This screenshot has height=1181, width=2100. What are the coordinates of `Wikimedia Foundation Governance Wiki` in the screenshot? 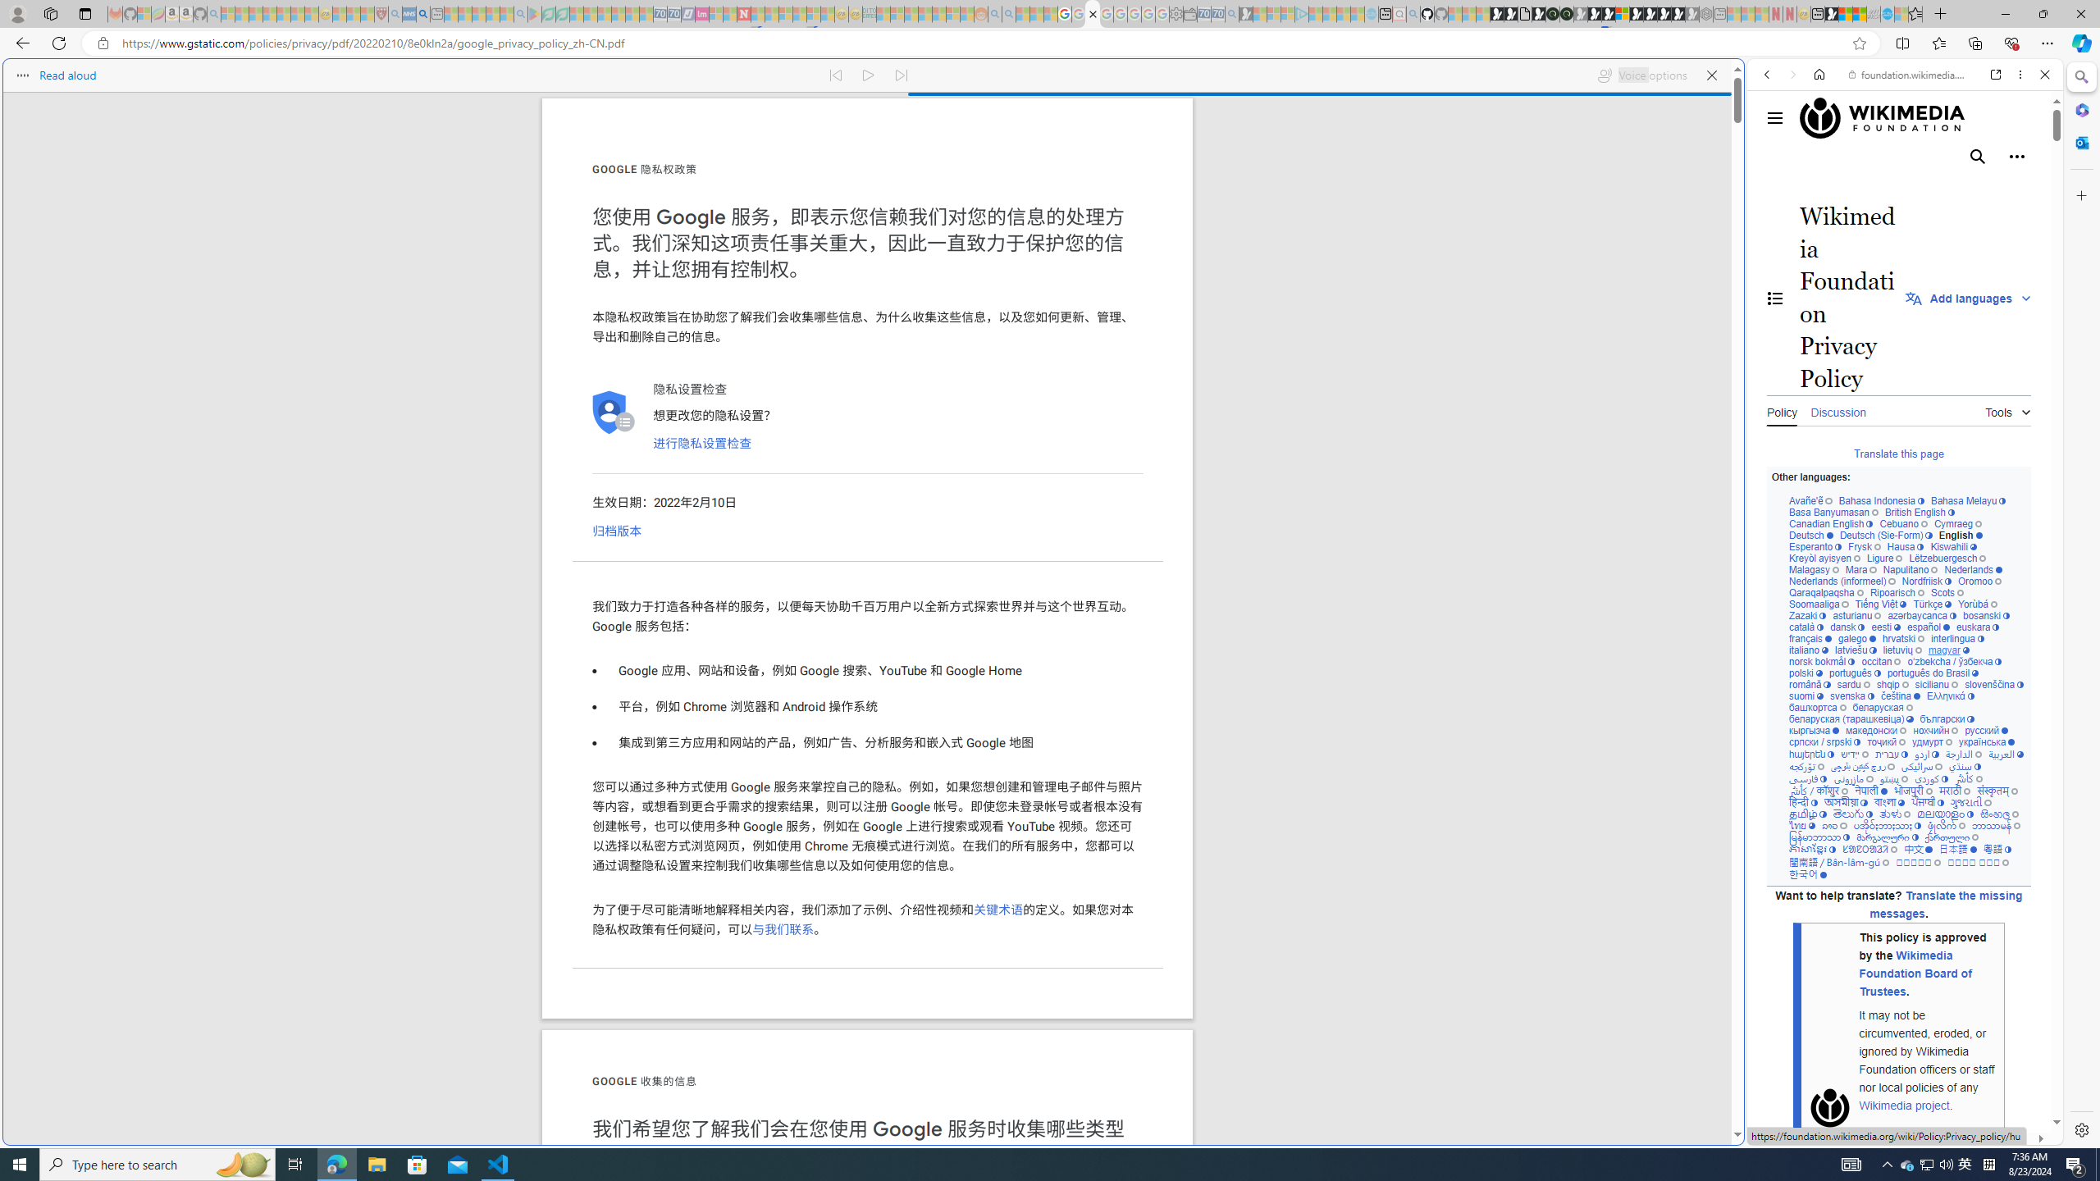 It's located at (1906, 118).